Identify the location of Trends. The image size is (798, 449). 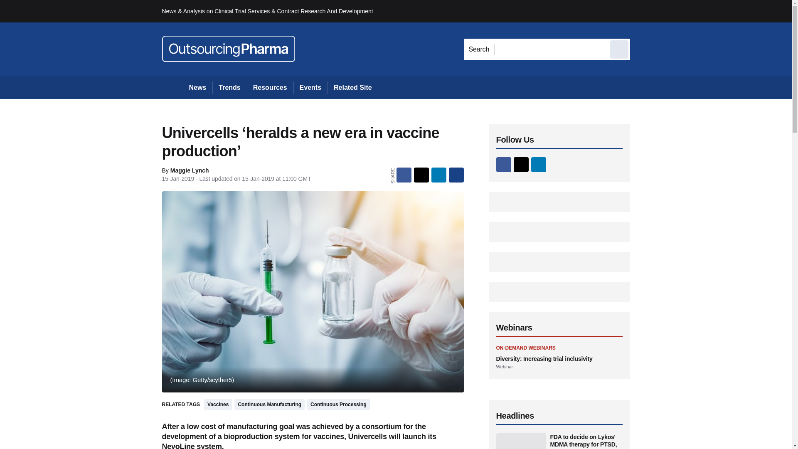
(229, 87).